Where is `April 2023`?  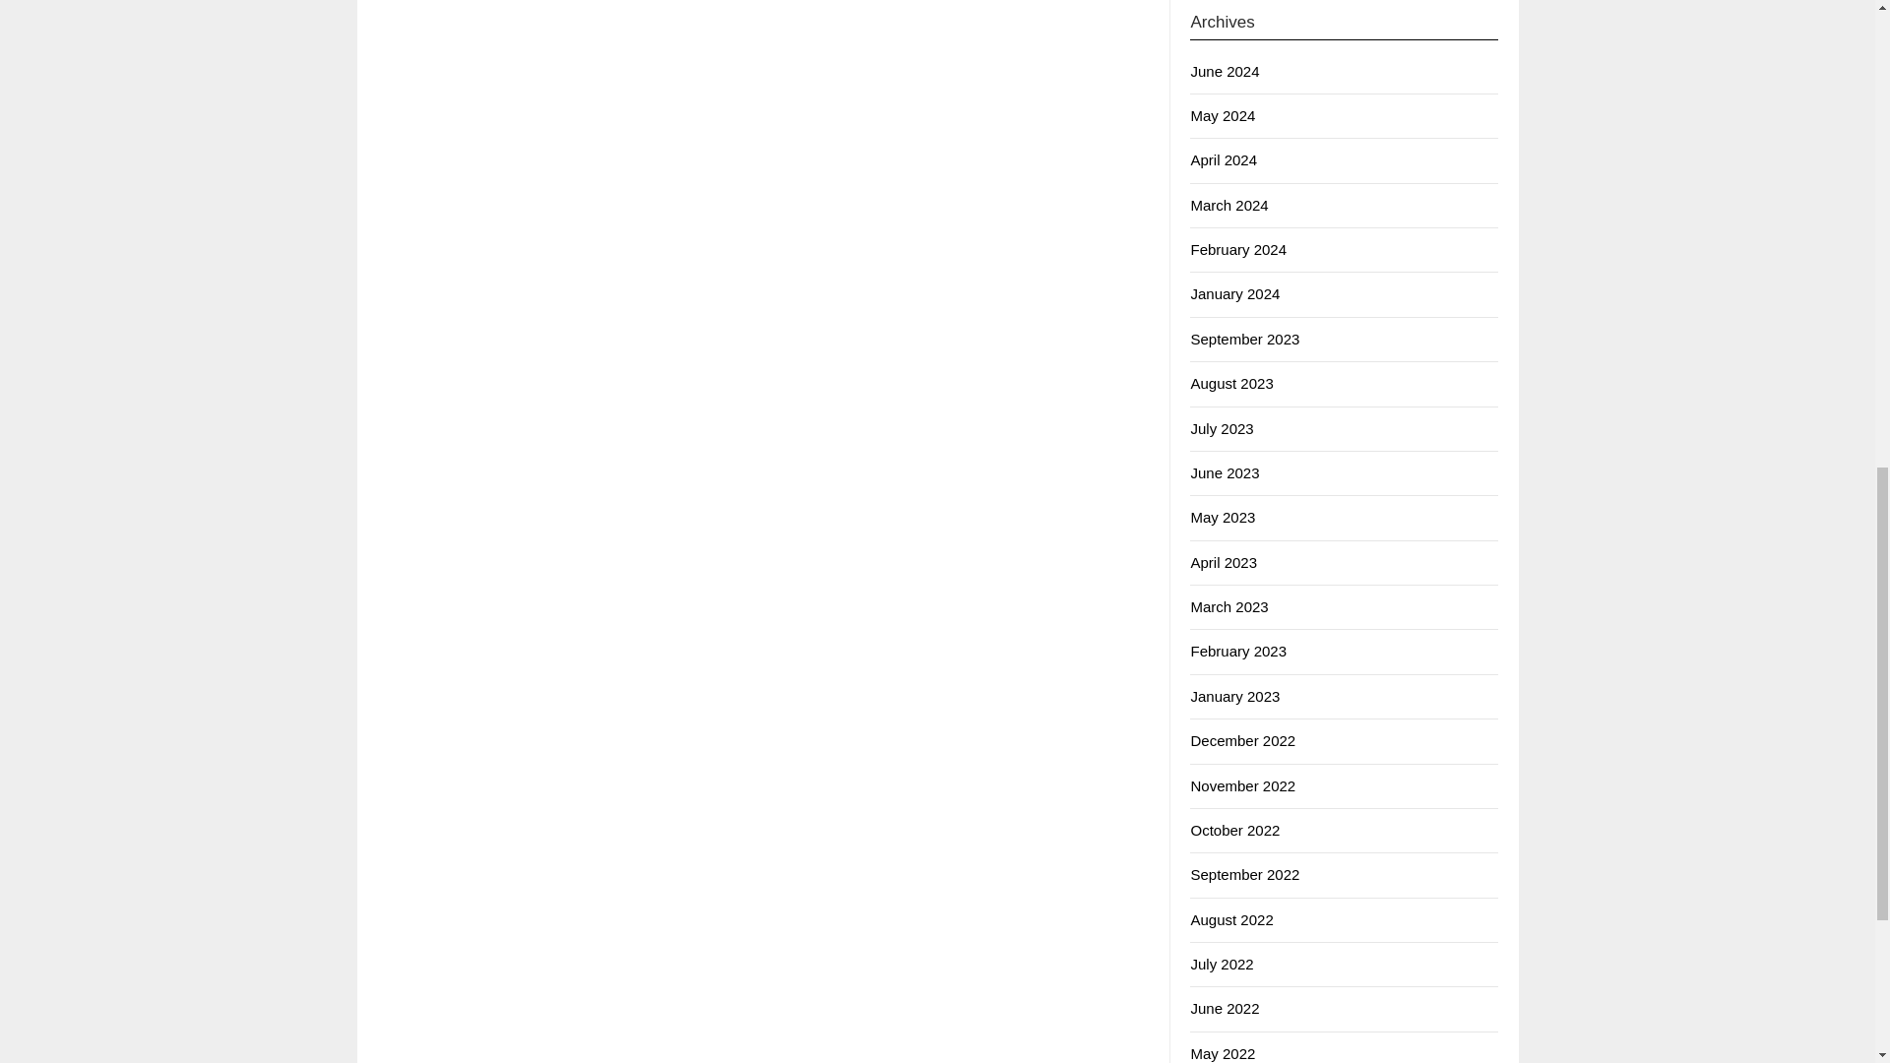 April 2023 is located at coordinates (1223, 561).